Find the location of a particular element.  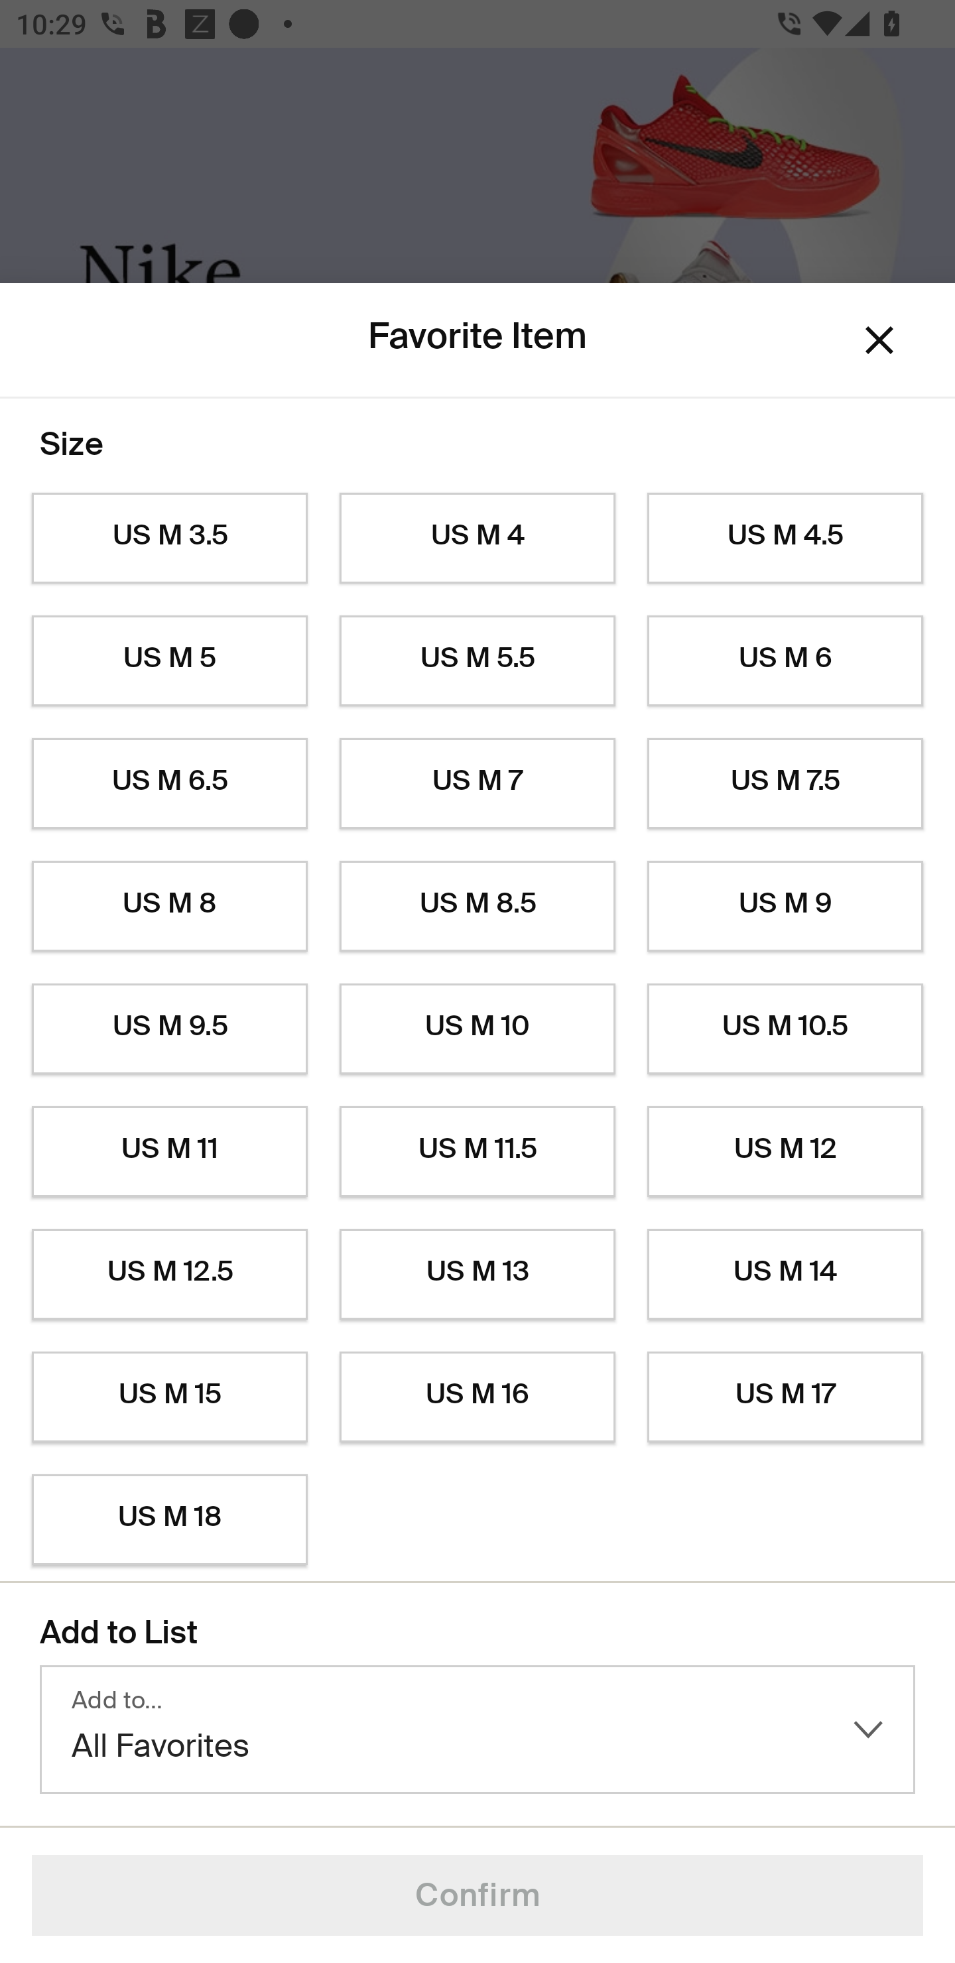

US M 3.5 is located at coordinates (169, 538).